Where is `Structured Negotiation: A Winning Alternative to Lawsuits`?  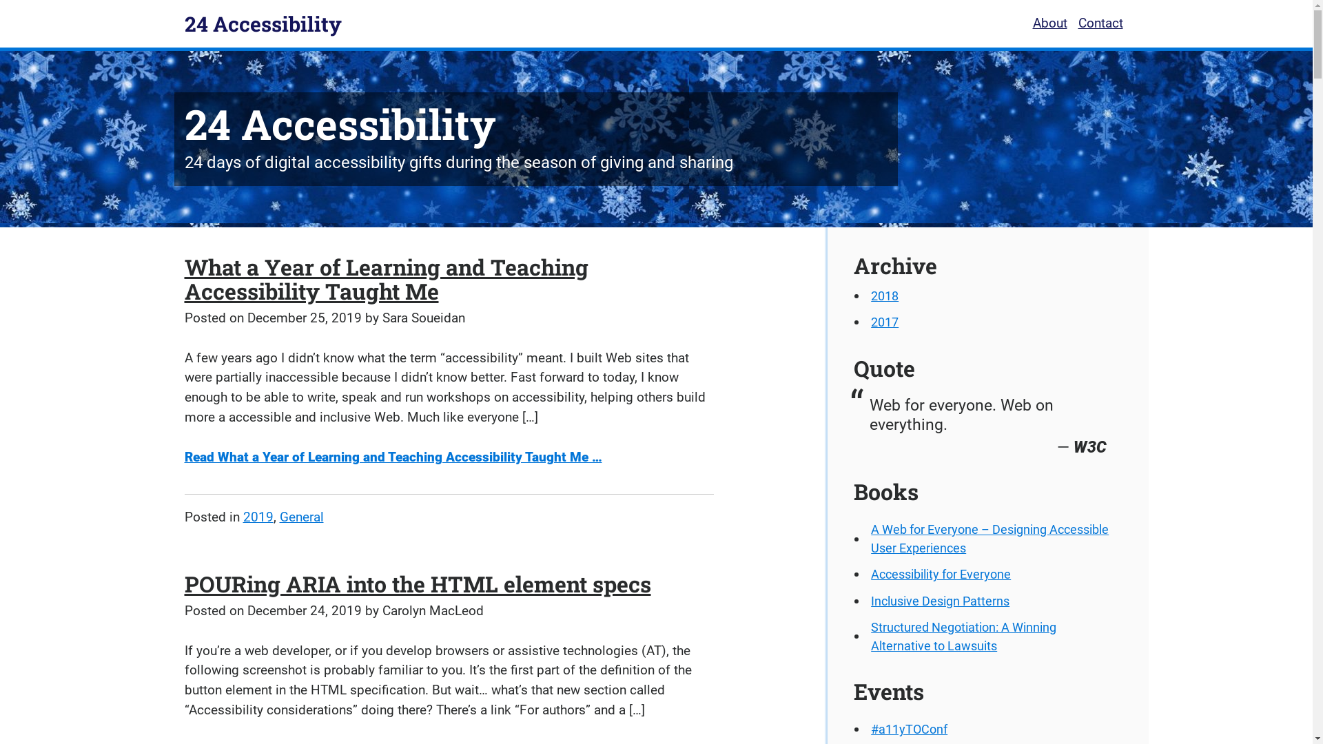 Structured Negotiation: A Winning Alternative to Lawsuits is located at coordinates (995, 637).